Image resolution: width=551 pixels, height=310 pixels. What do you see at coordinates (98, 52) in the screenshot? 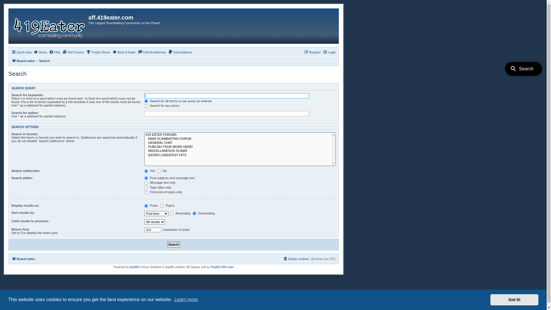
I see `Trophy Room` at bounding box center [98, 52].